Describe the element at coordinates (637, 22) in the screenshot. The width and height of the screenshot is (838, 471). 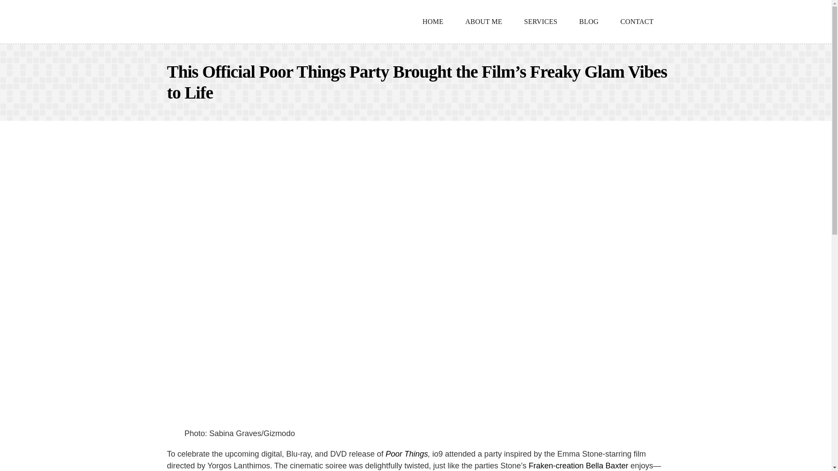
I see `CONTACT` at that location.